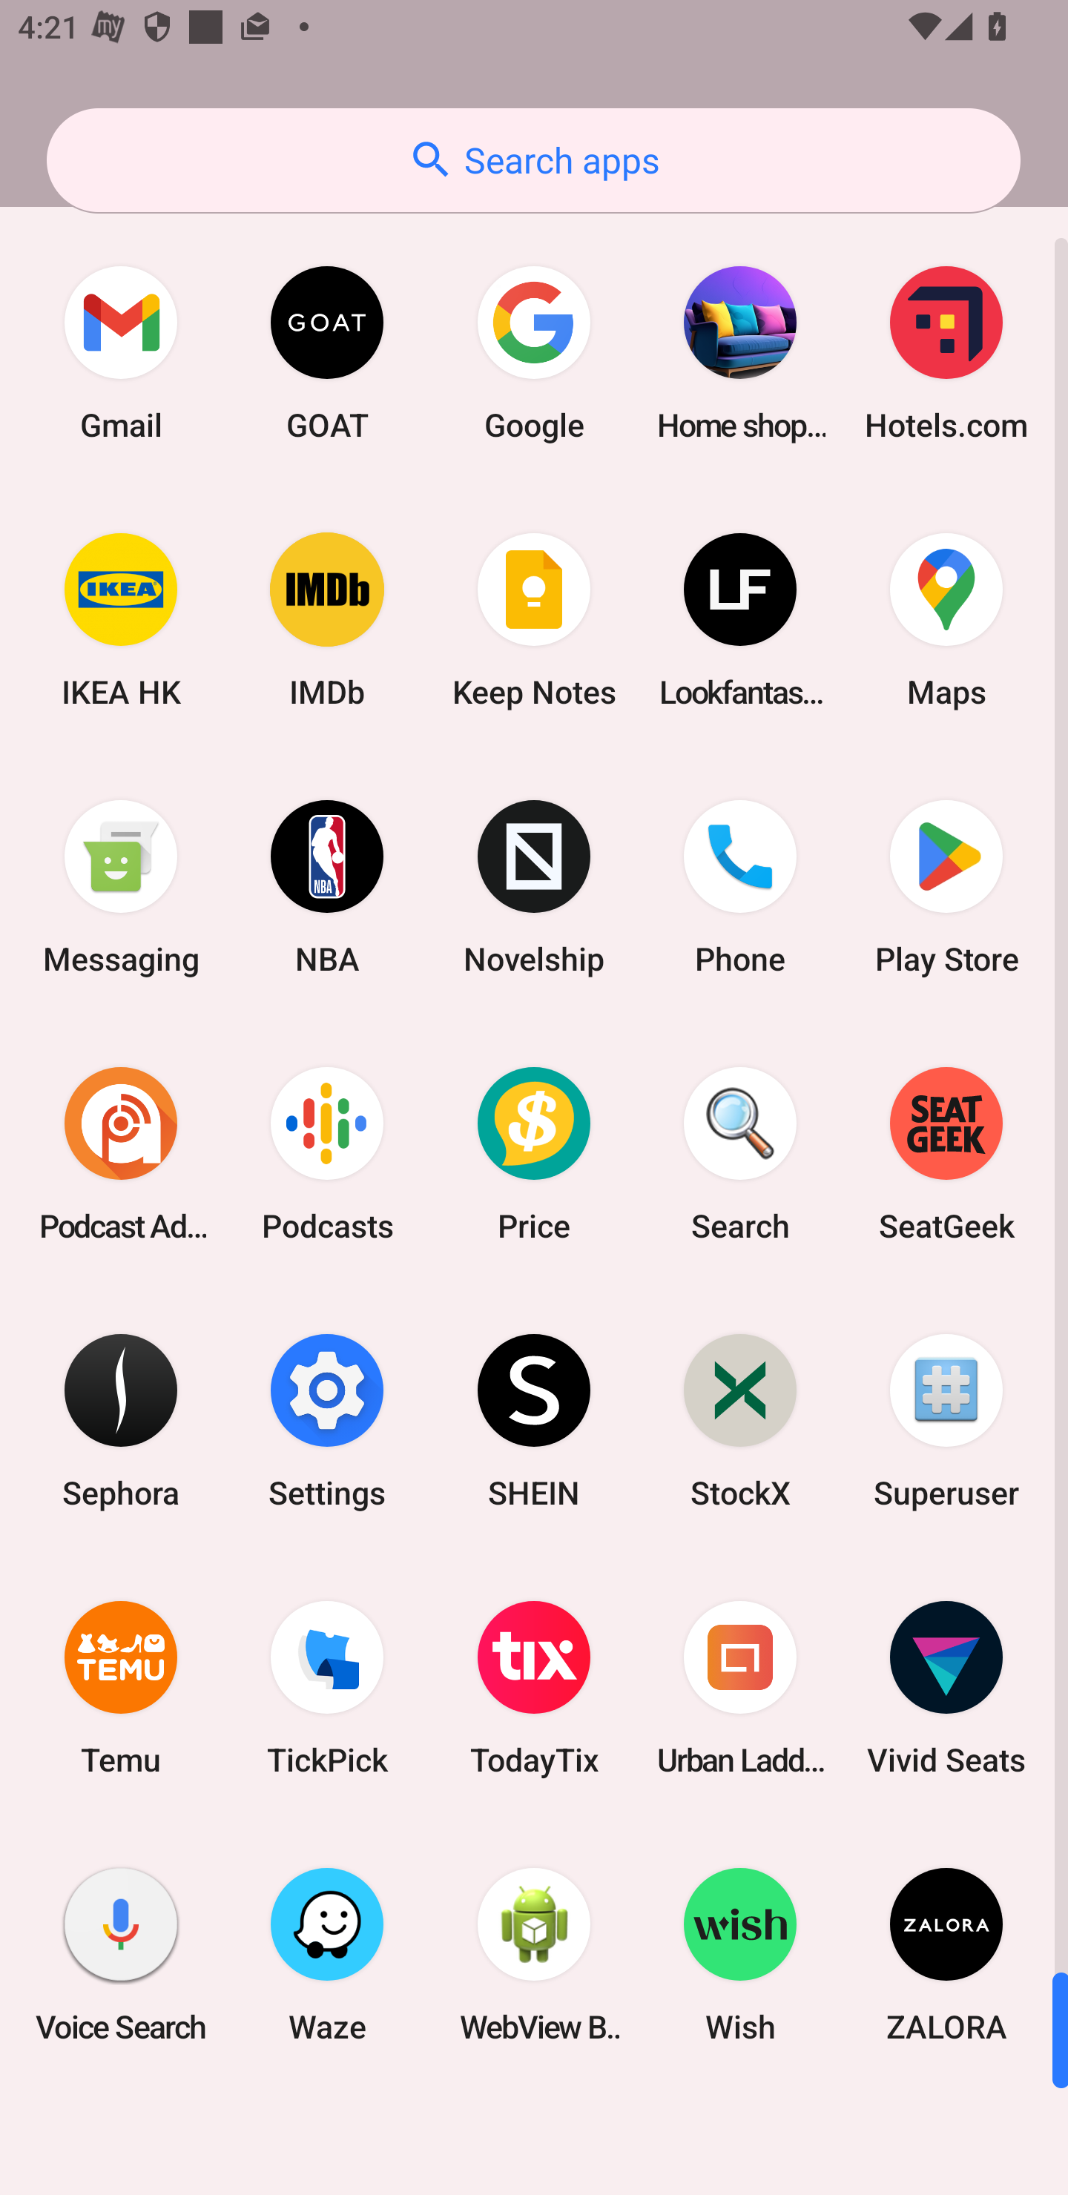  What do you see at coordinates (740, 1153) in the screenshot?
I see `Search` at bounding box center [740, 1153].